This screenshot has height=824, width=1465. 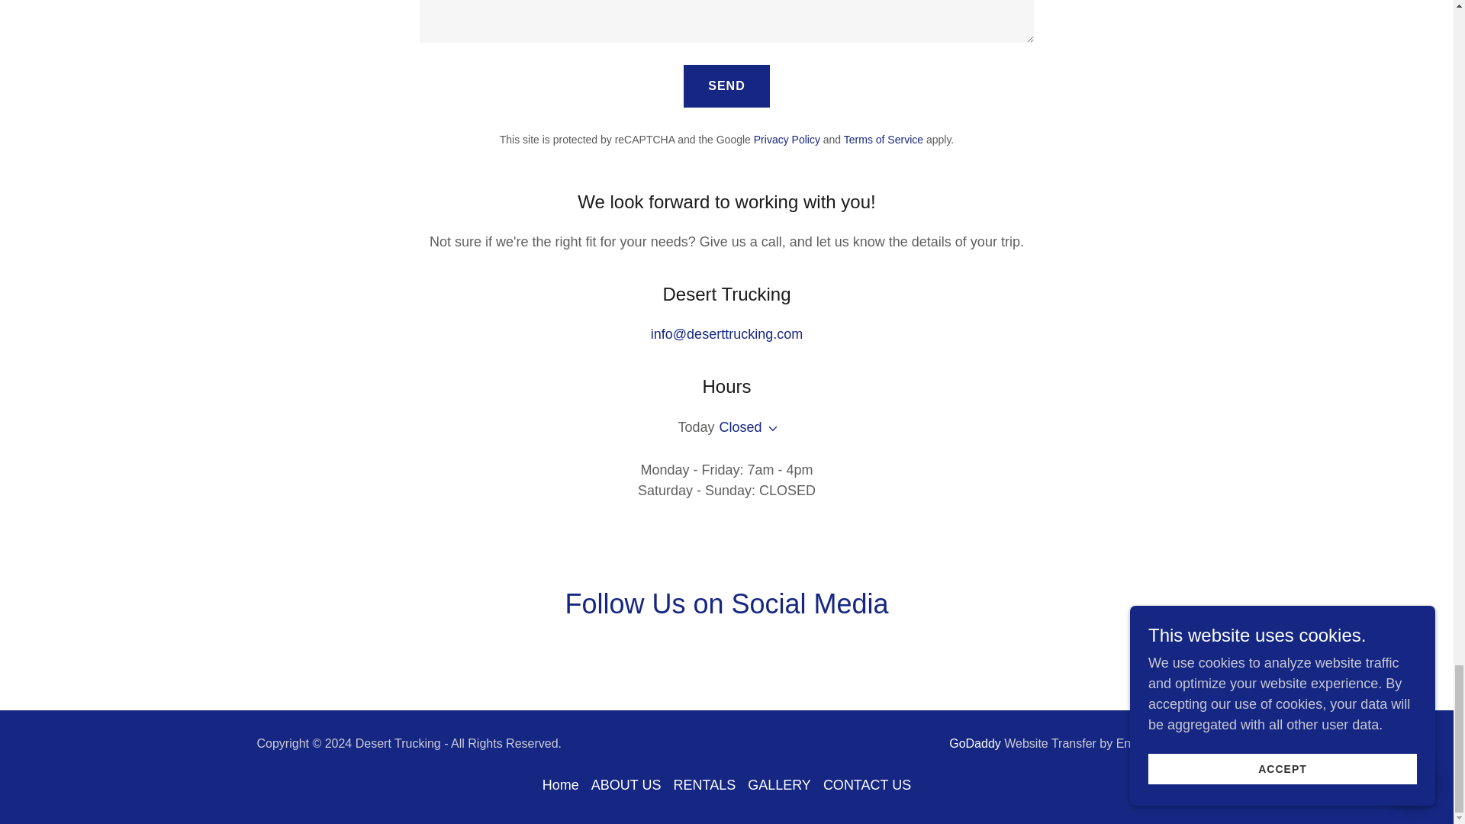 I want to click on SEND, so click(x=726, y=85).